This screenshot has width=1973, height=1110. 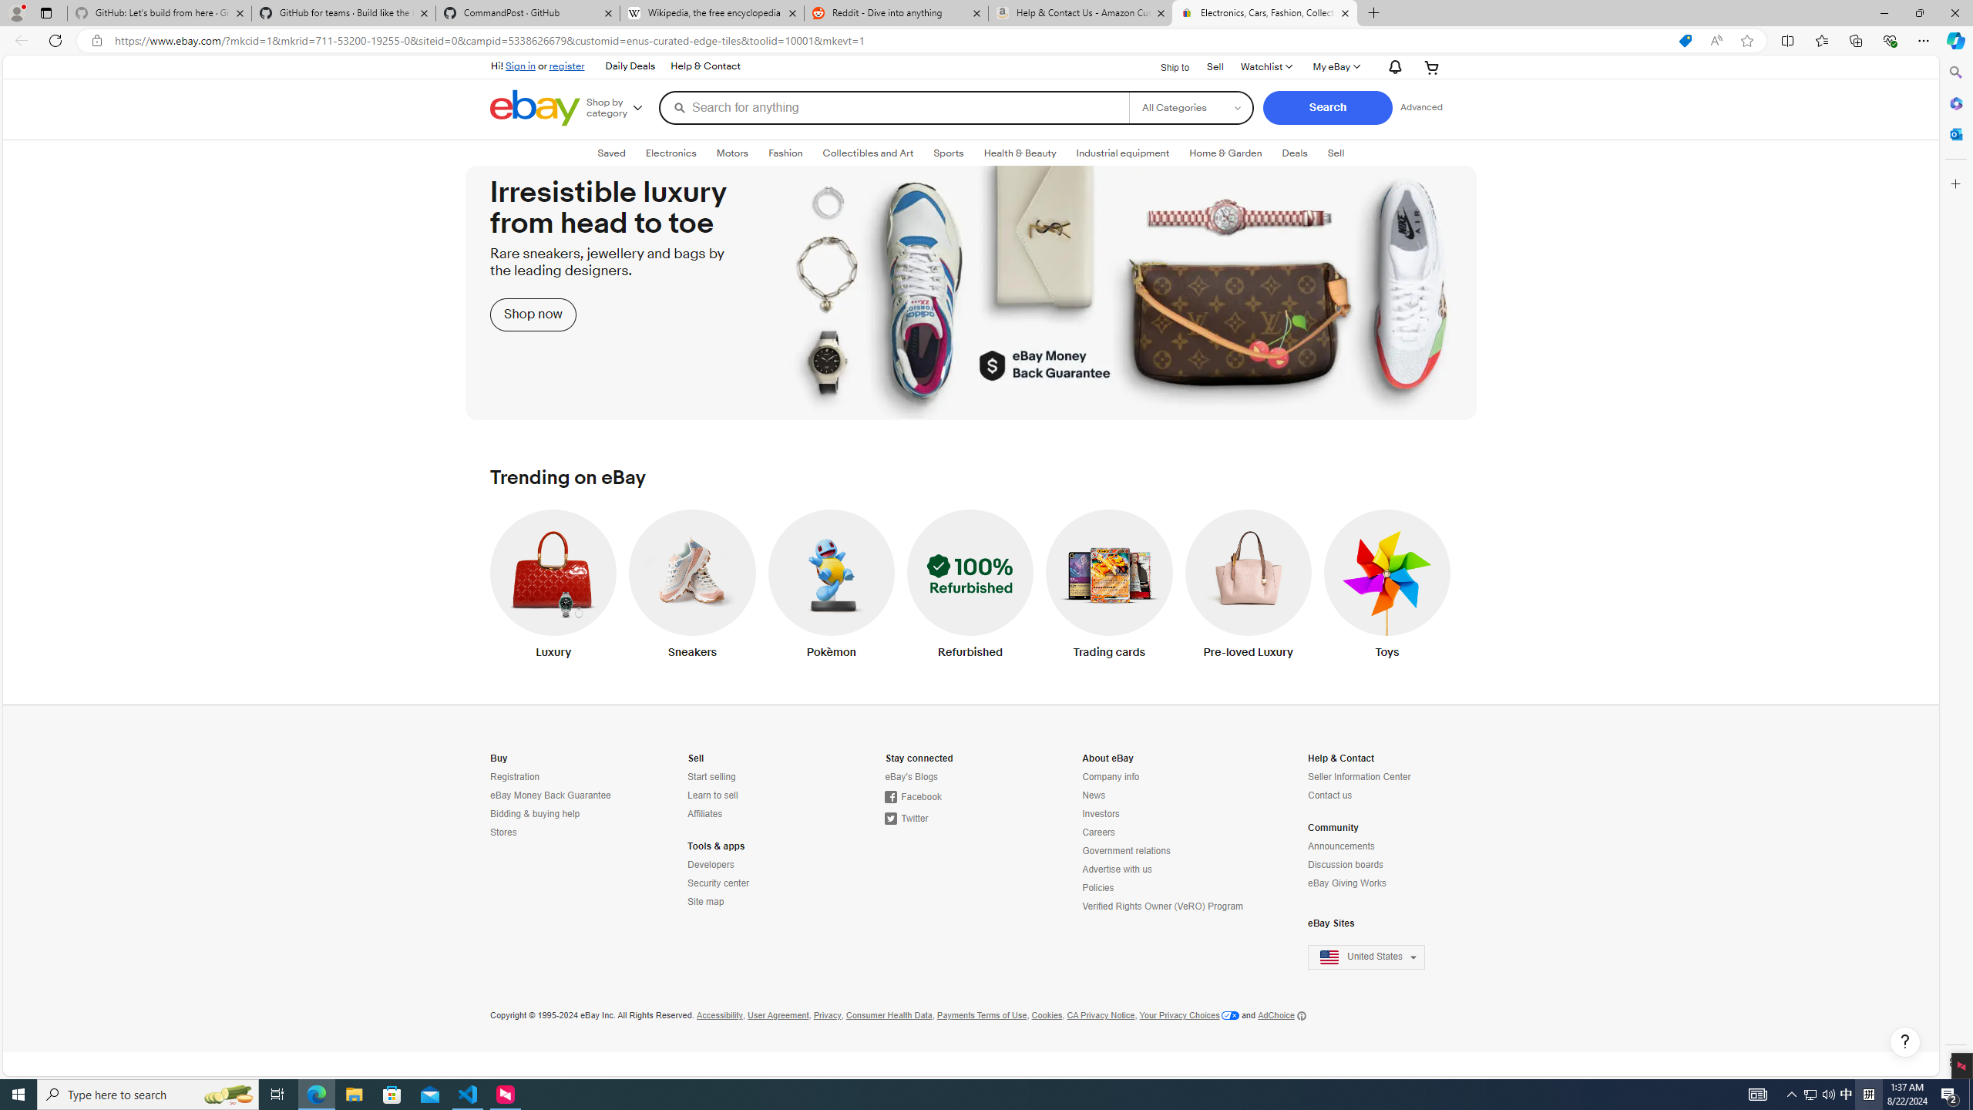 I want to click on Discussion boards, so click(x=1346, y=865).